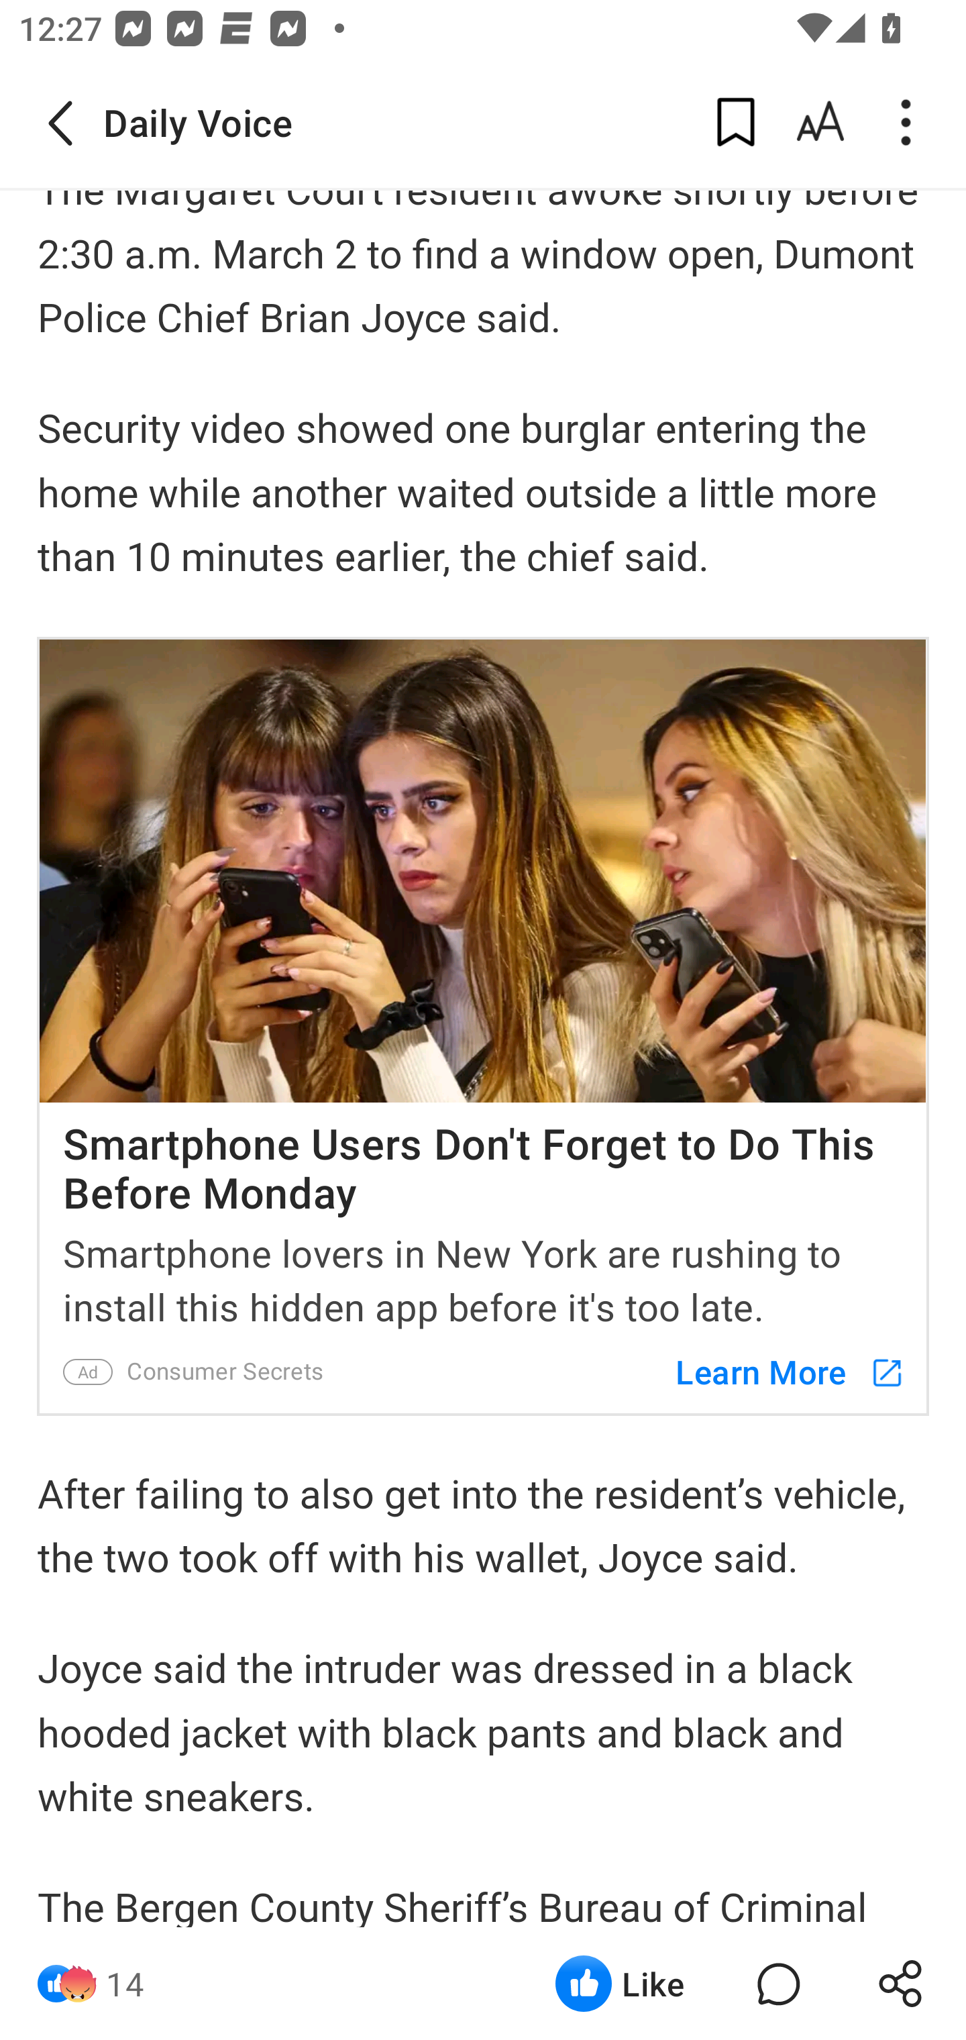 The width and height of the screenshot is (966, 2040). What do you see at coordinates (620, 1984) in the screenshot?
I see `Like` at bounding box center [620, 1984].